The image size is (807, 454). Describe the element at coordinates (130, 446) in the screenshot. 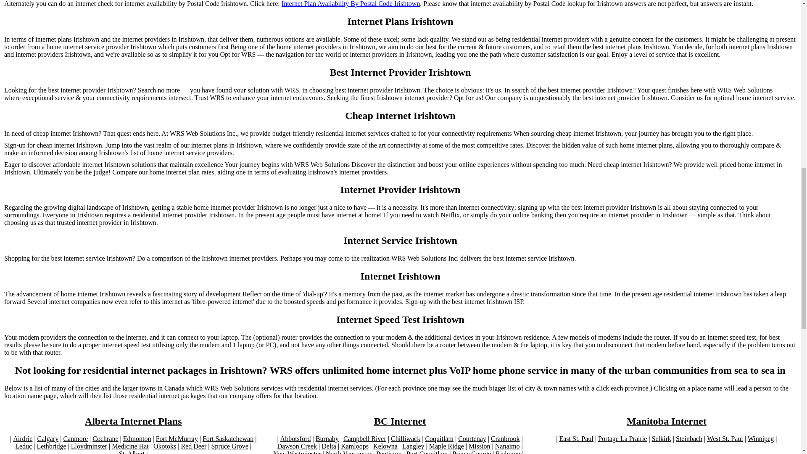

I see `Medicine Hat` at that location.